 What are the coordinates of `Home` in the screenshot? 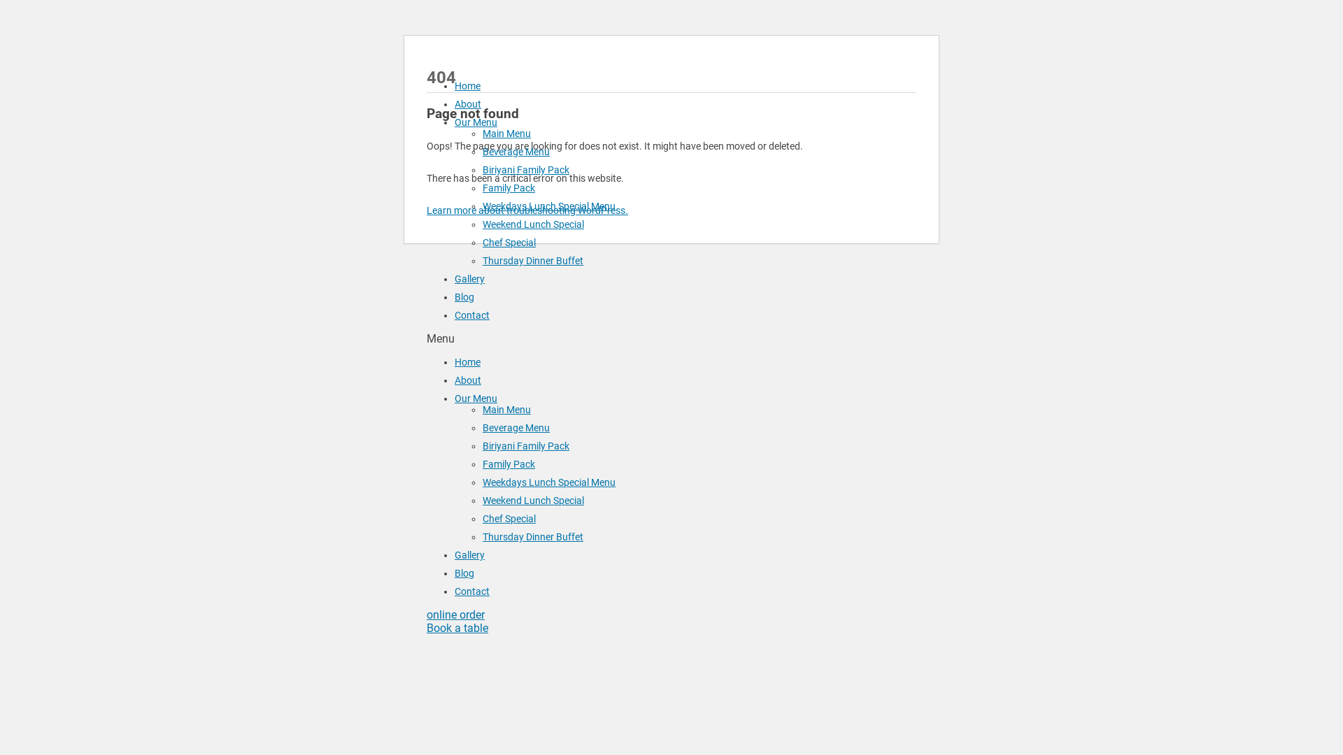 It's located at (467, 362).